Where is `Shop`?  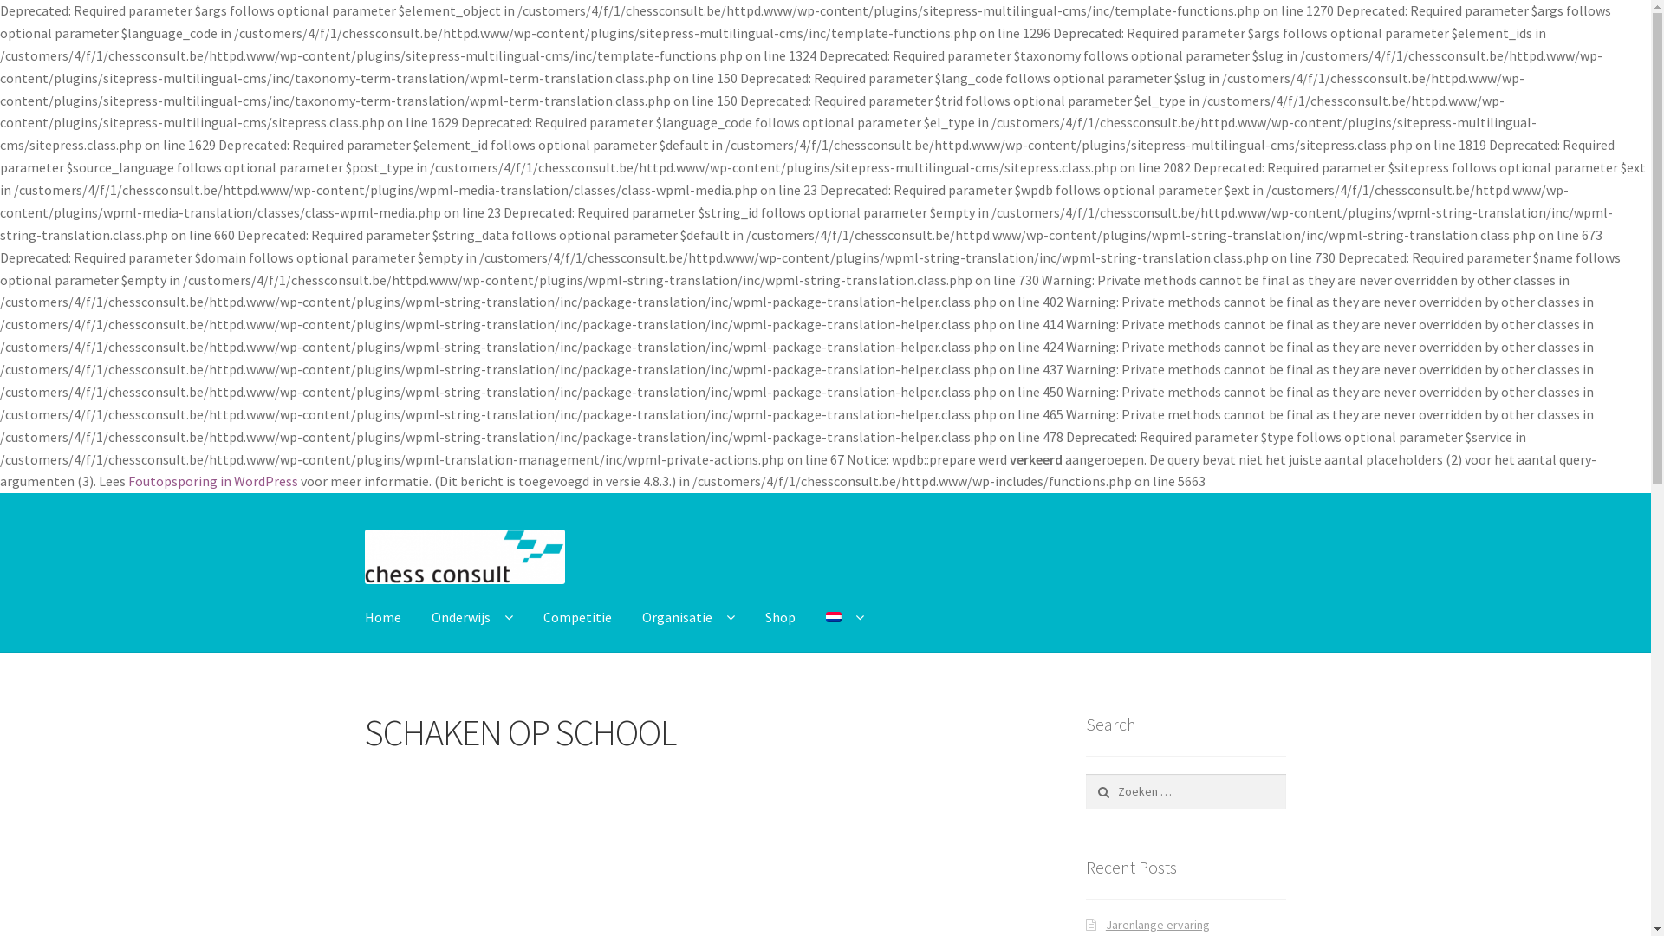
Shop is located at coordinates (780, 618).